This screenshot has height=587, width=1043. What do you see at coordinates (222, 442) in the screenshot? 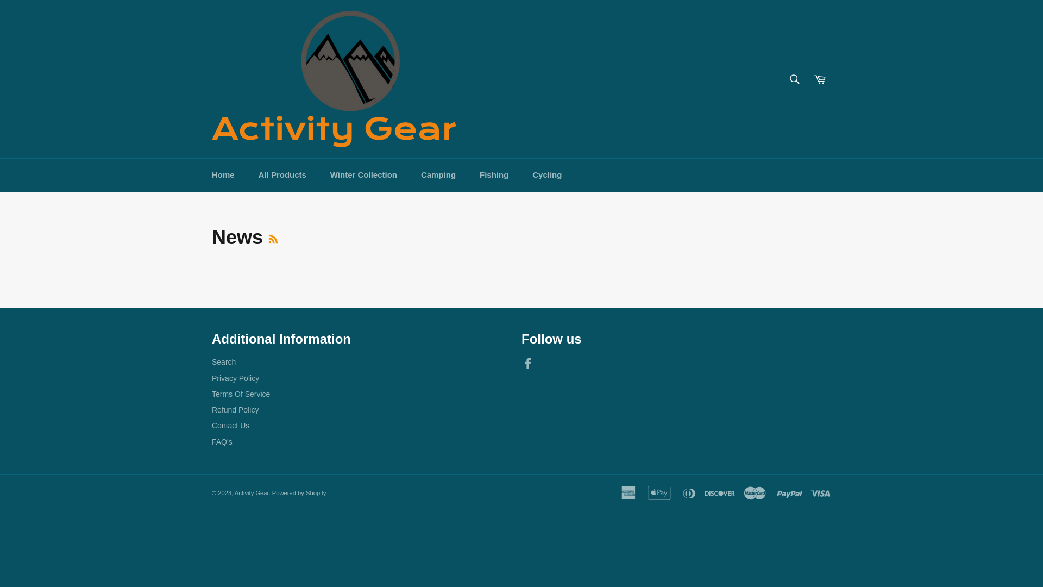
I see `FAQ's` at bounding box center [222, 442].